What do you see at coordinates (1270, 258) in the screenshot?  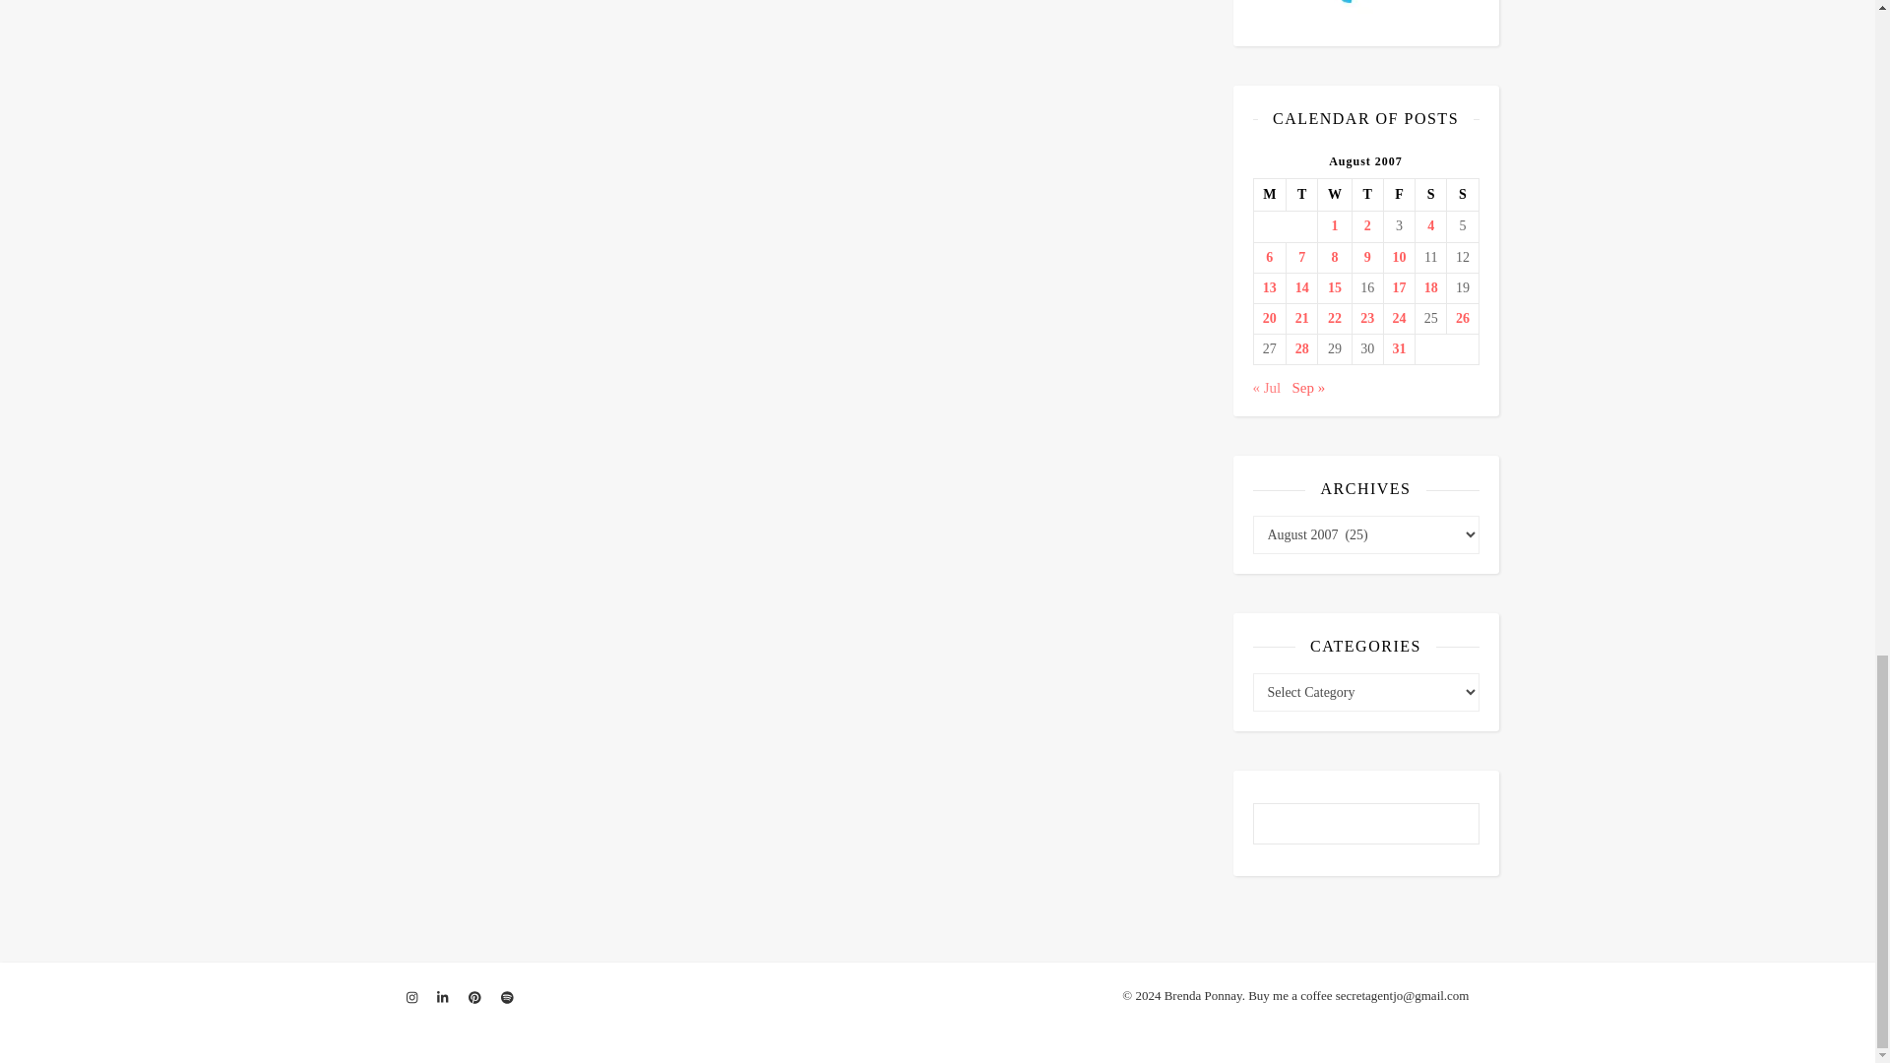 I see `6` at bounding box center [1270, 258].